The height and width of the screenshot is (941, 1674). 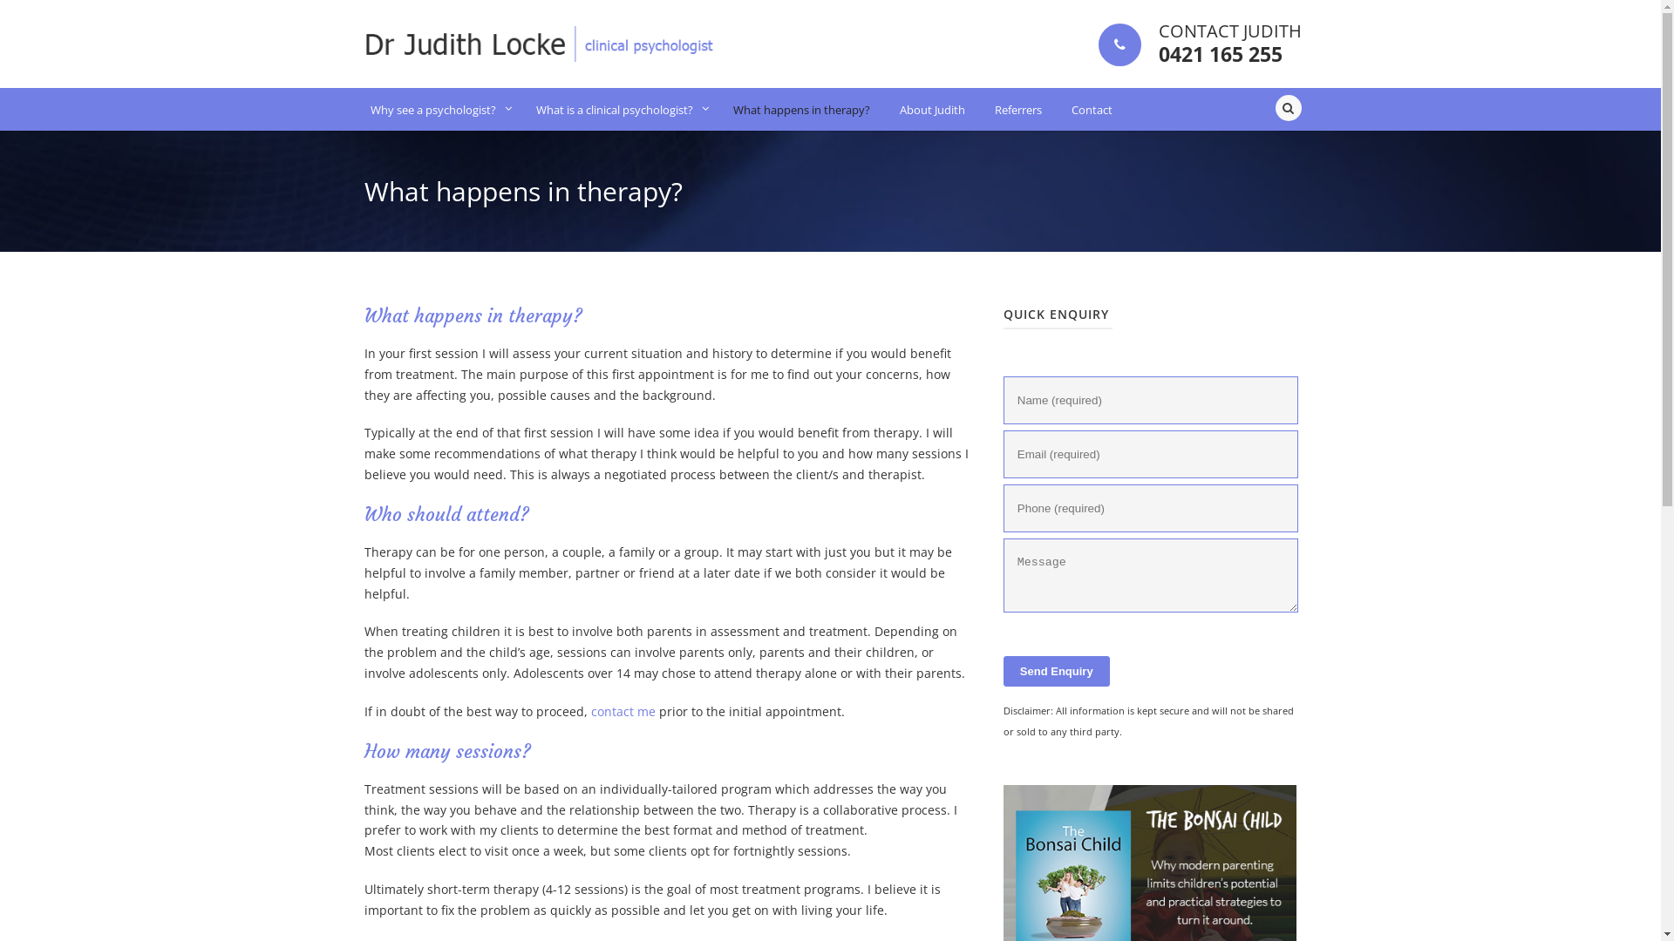 What do you see at coordinates (623, 711) in the screenshot?
I see `contact me` at bounding box center [623, 711].